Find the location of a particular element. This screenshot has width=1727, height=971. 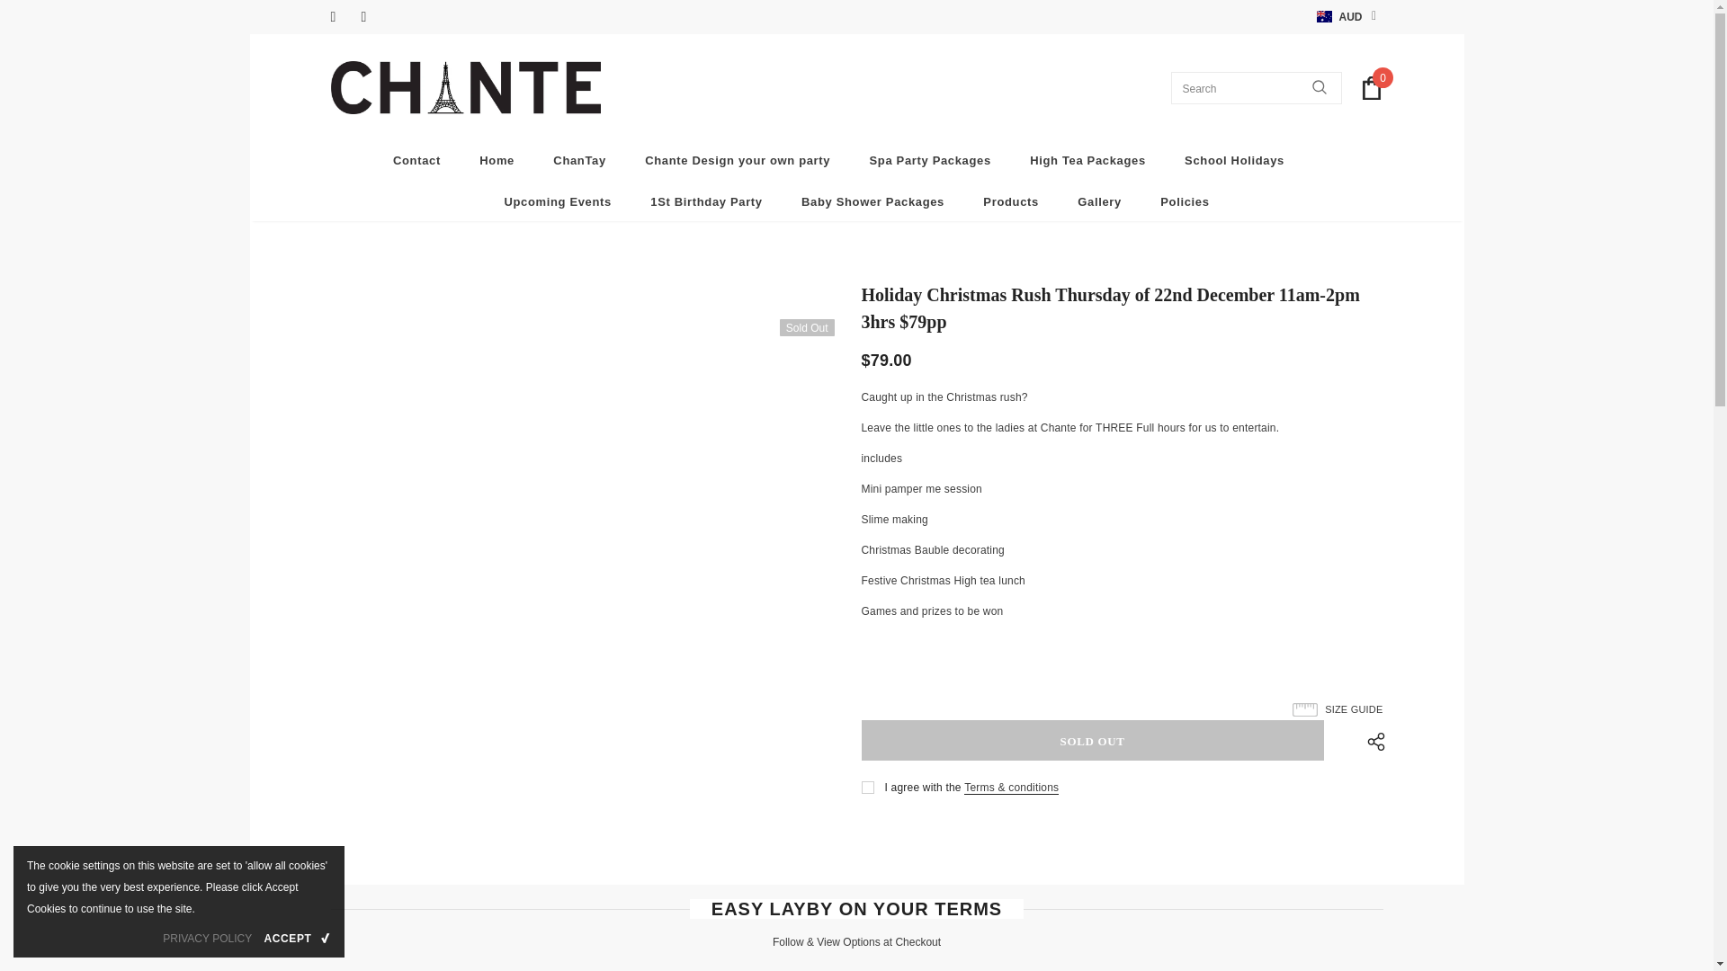

0 is located at coordinates (1371, 88).